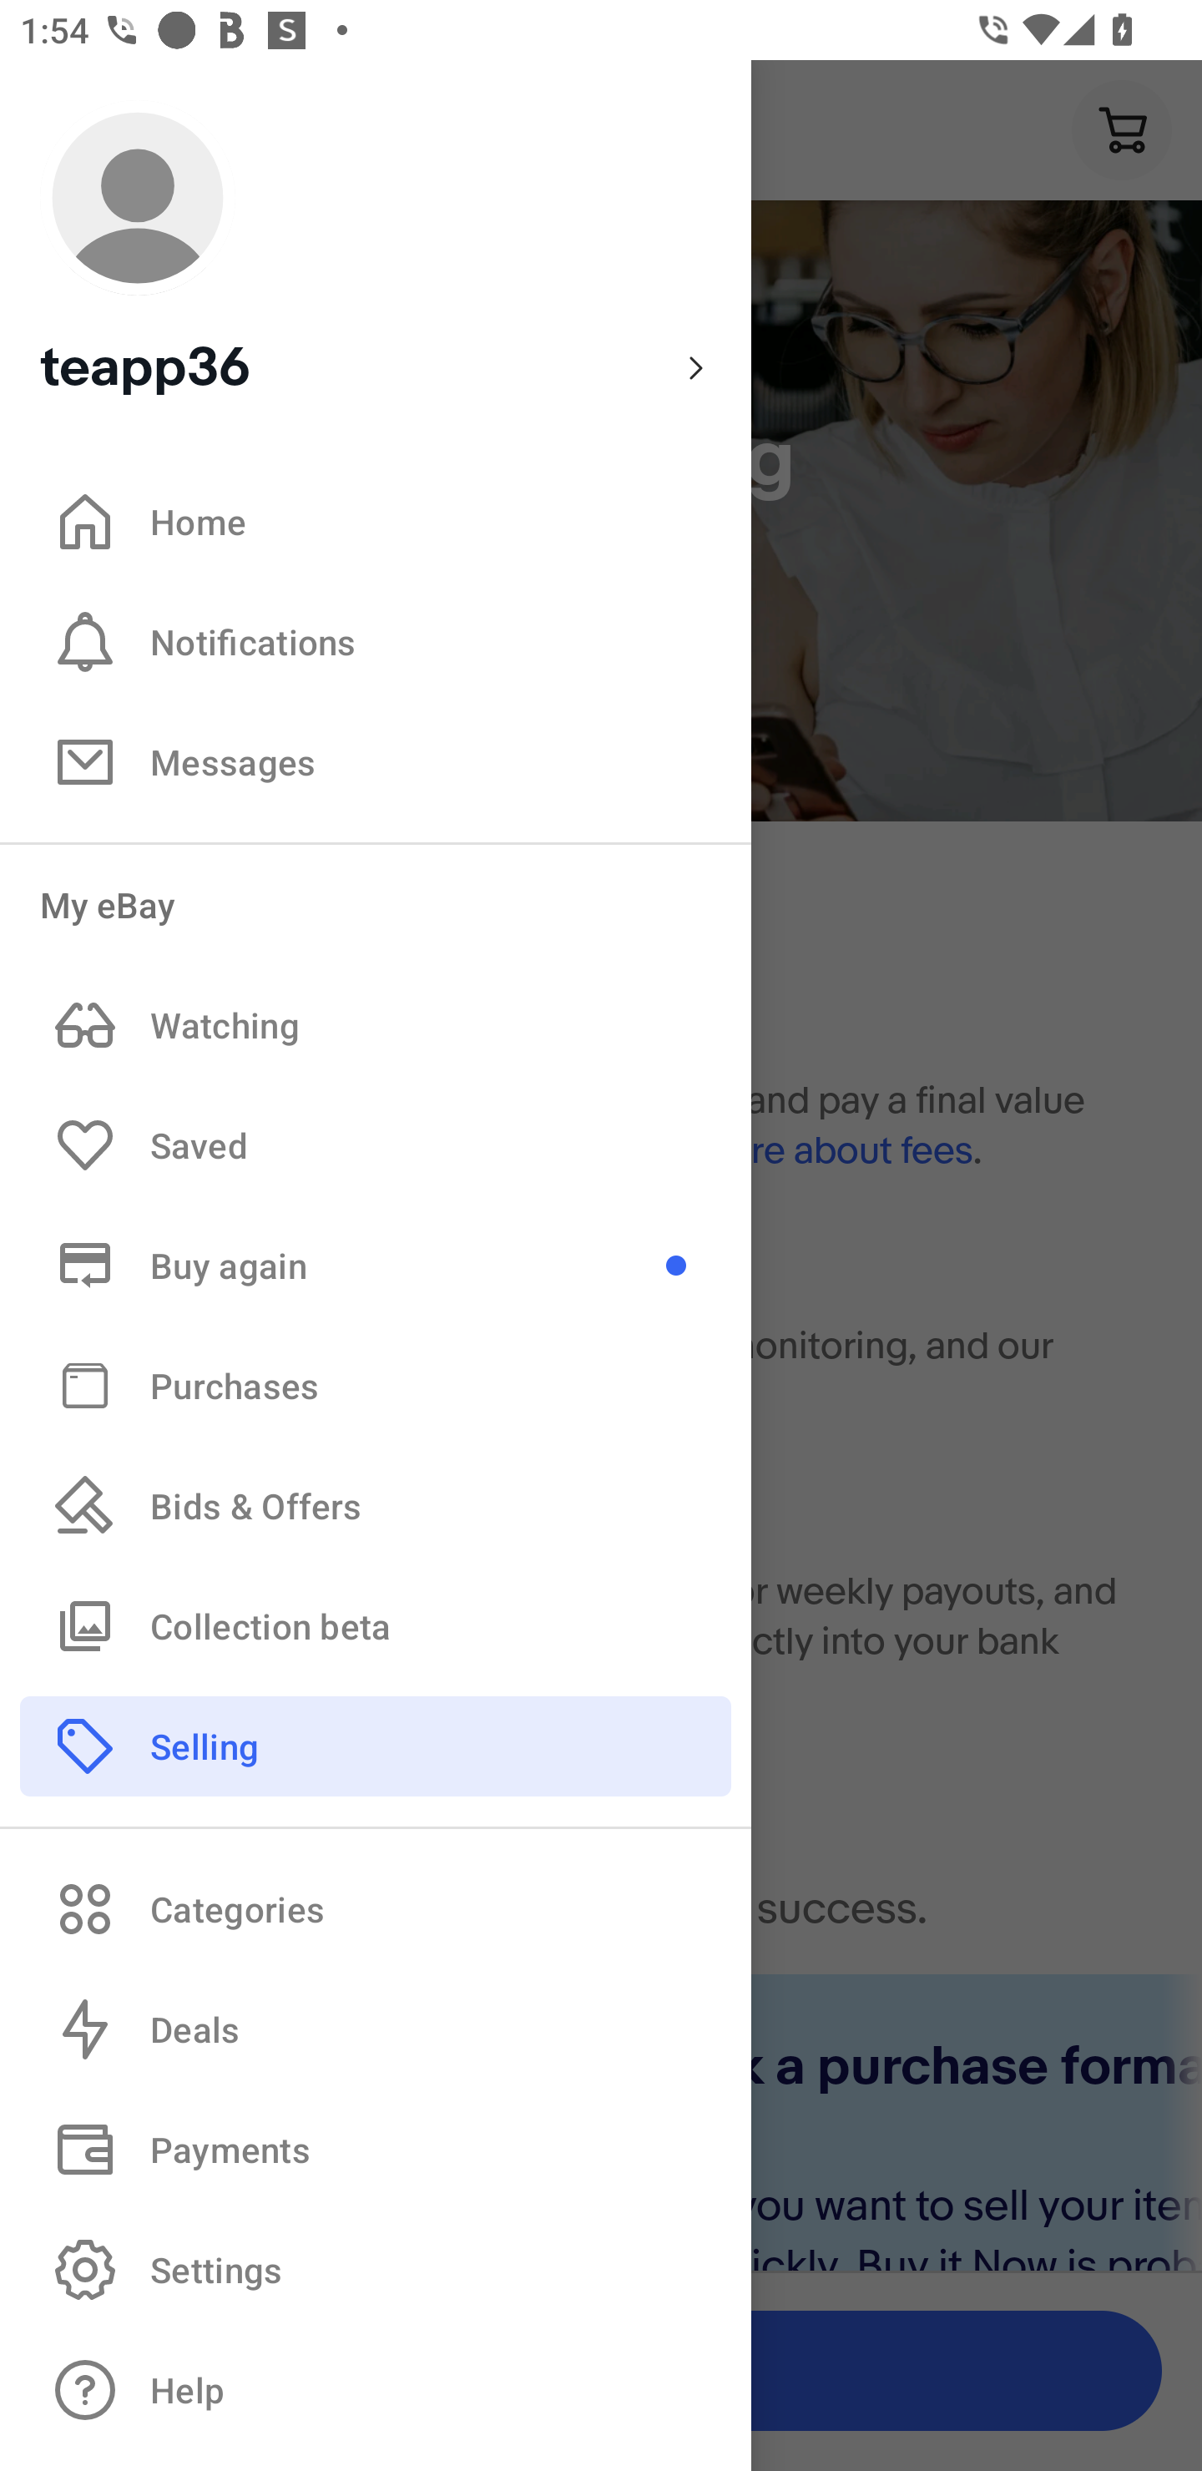 The height and width of the screenshot is (2471, 1202). I want to click on Saved, so click(376, 1145).